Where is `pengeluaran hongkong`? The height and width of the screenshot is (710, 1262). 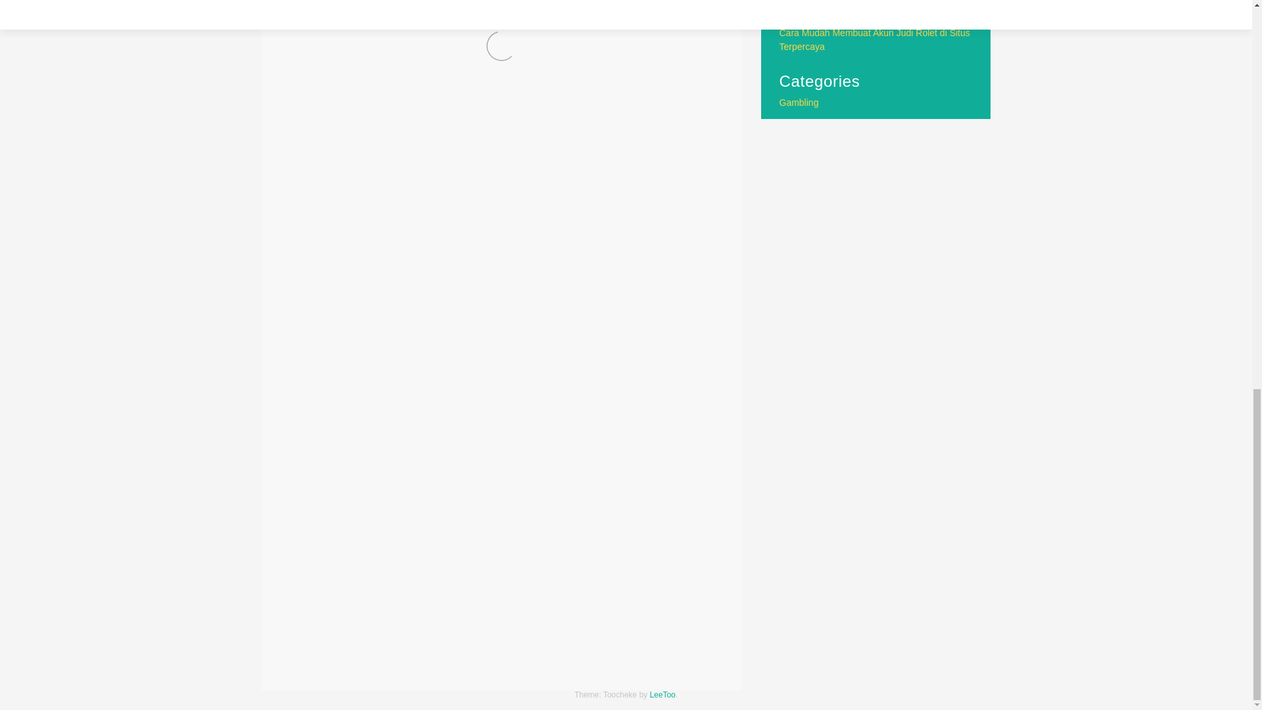 pengeluaran hongkong is located at coordinates (636, 608).